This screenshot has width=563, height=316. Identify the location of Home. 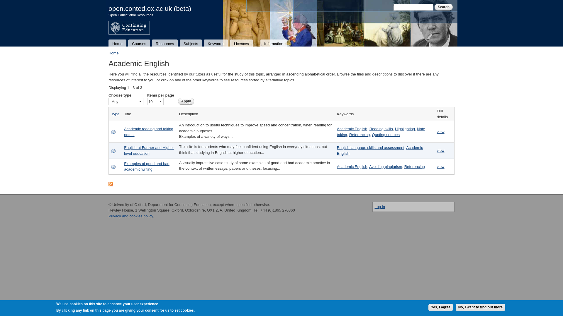
(150, 8).